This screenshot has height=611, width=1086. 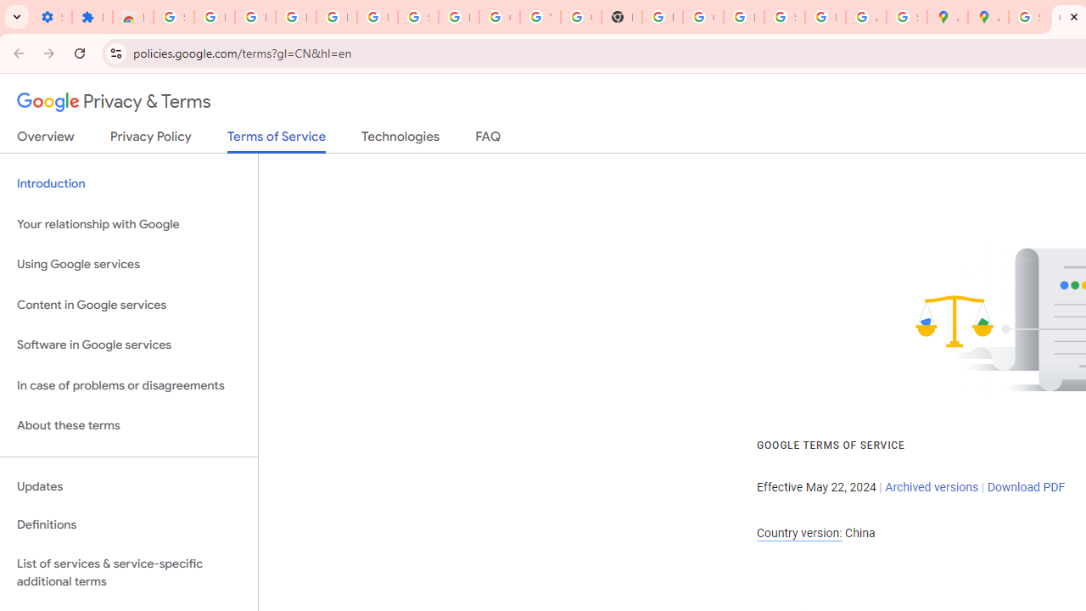 I want to click on Sign in - Google Accounts, so click(x=417, y=17).